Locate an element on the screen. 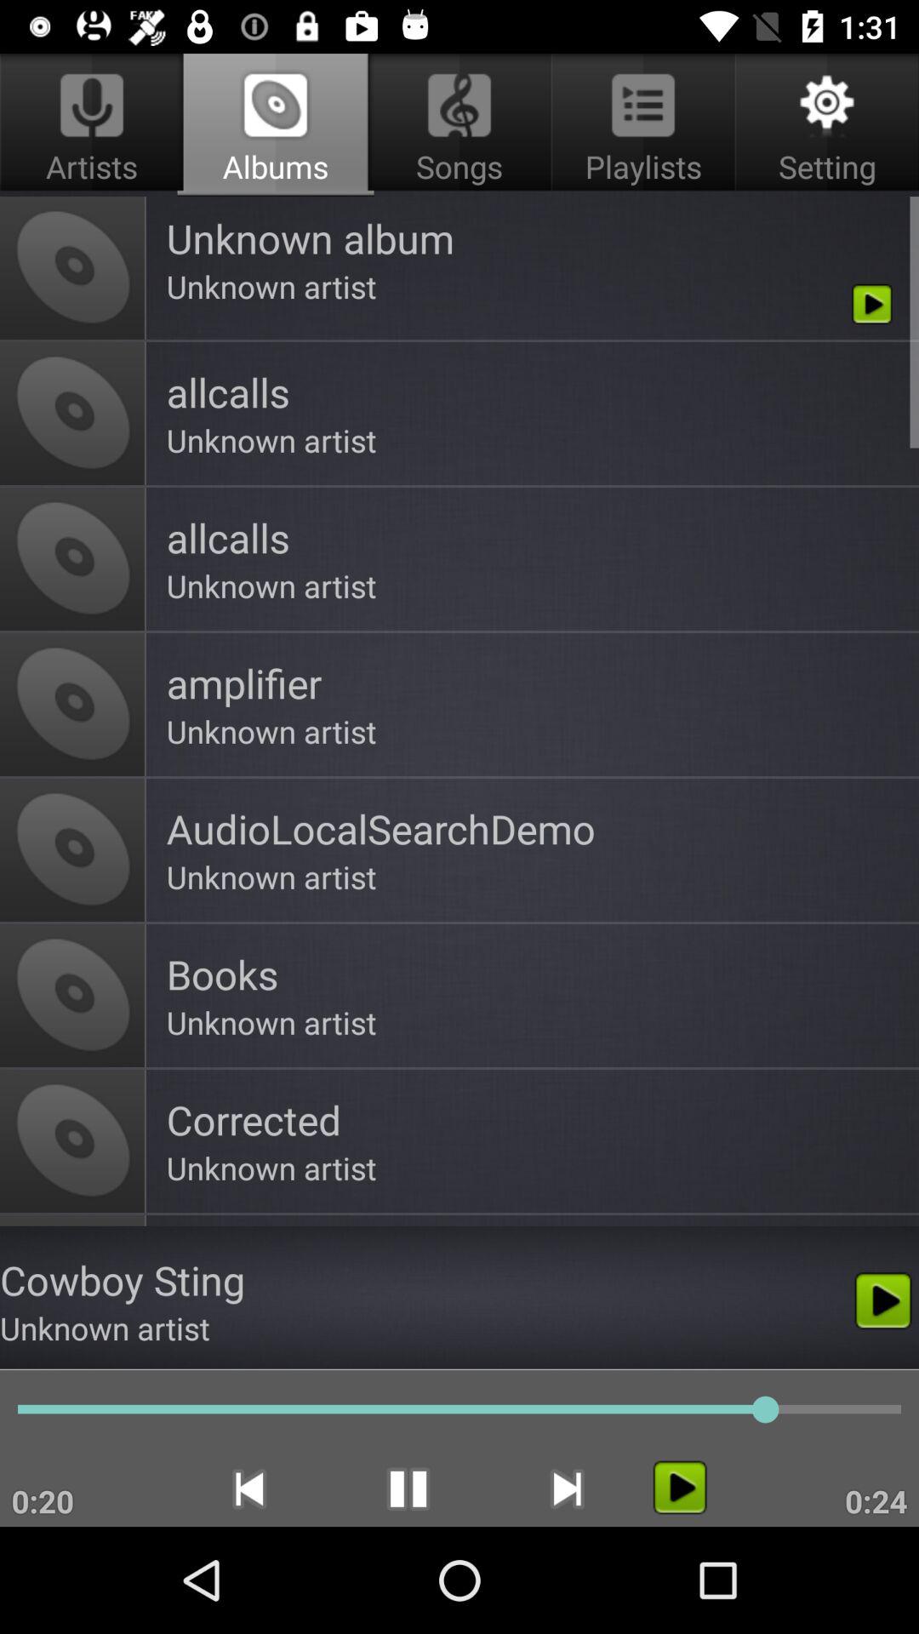 This screenshot has height=1634, width=919. choose the albums icon is located at coordinates (276, 124).